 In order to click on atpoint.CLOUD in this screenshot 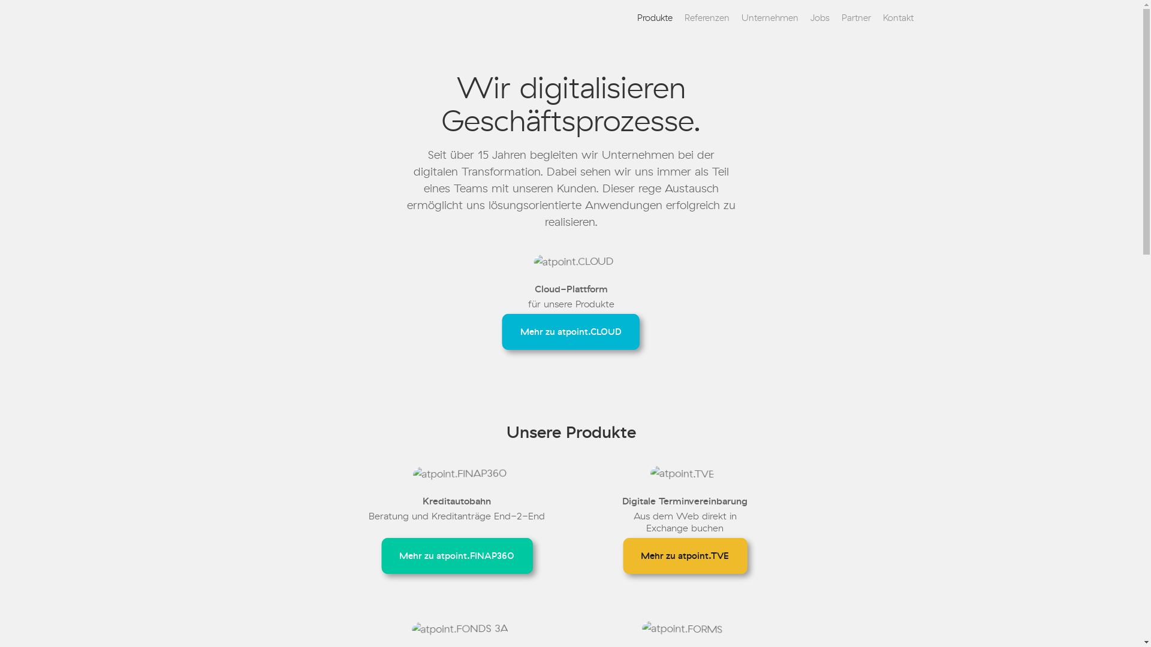, I will do `click(578, 262)`.